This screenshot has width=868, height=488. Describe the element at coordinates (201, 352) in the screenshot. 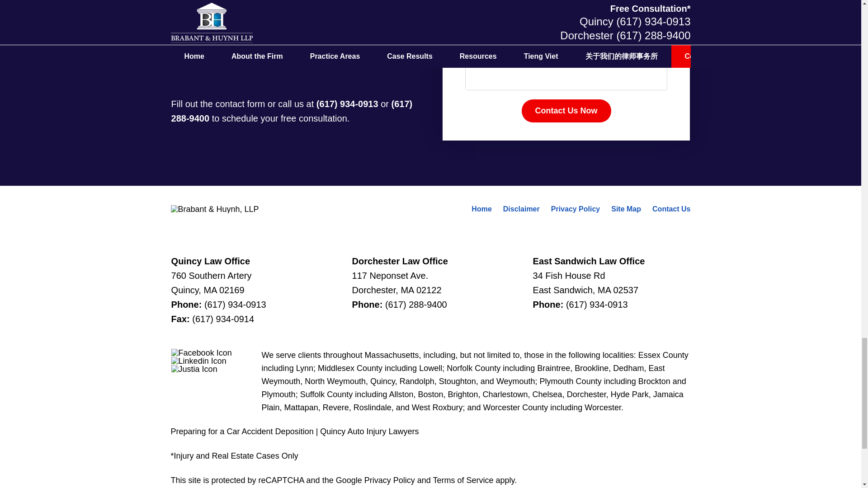

I see `Facebook` at that location.